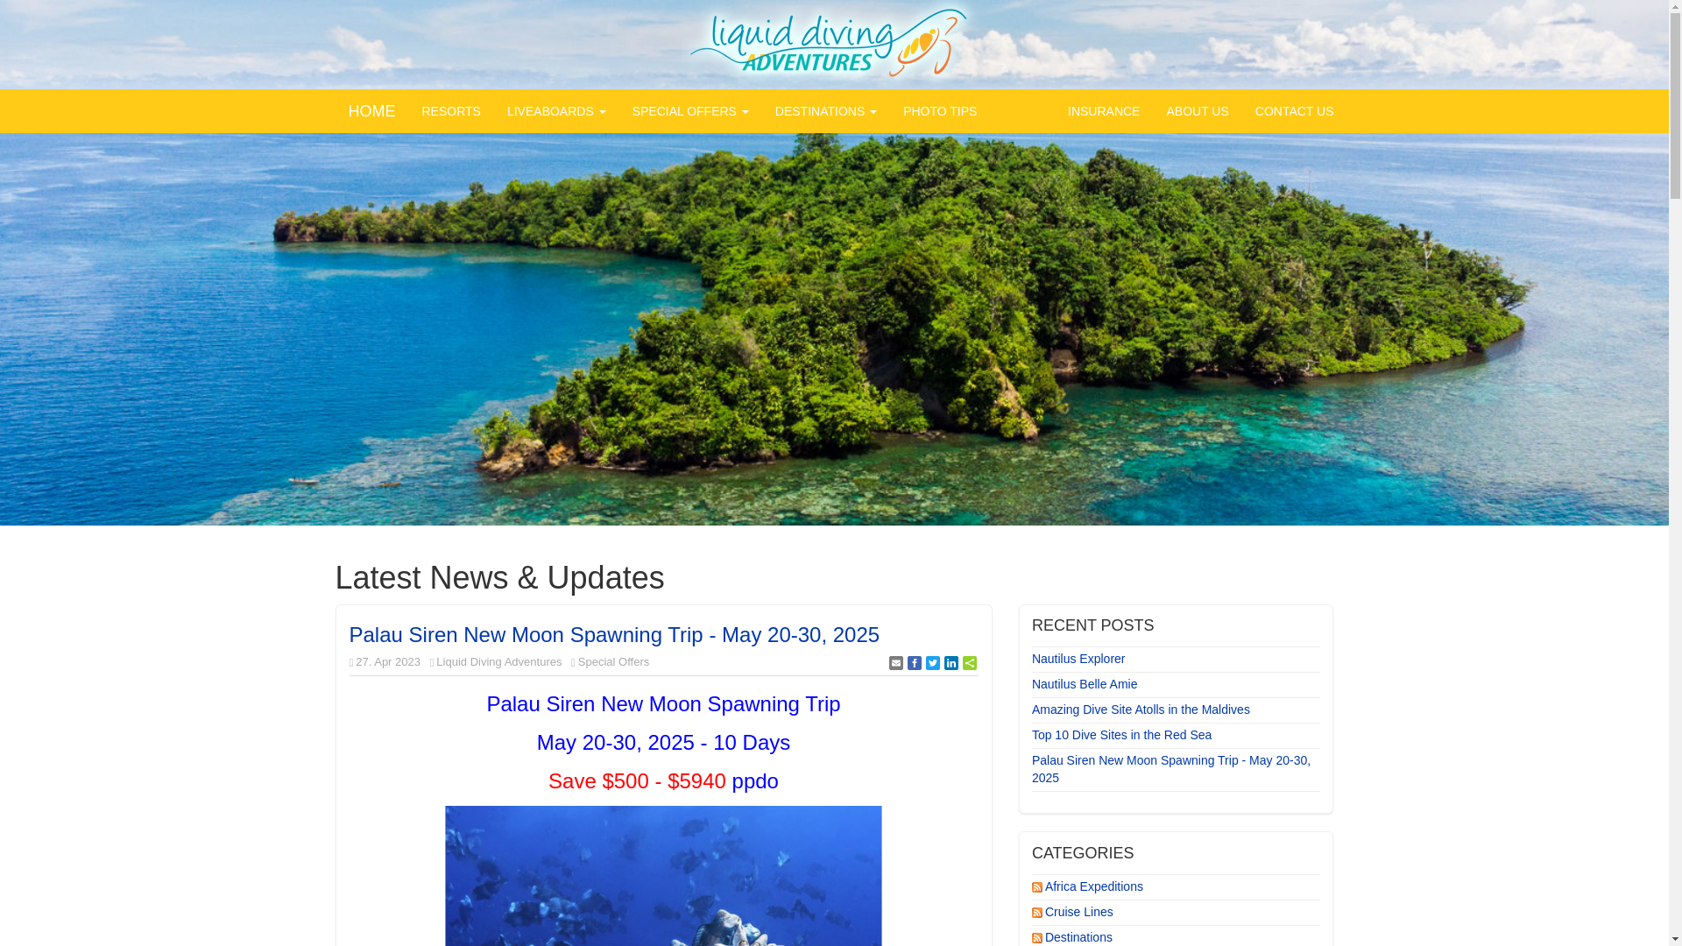 The width and height of the screenshot is (1682, 946). I want to click on SPECIAL OFFERS, so click(690, 110).